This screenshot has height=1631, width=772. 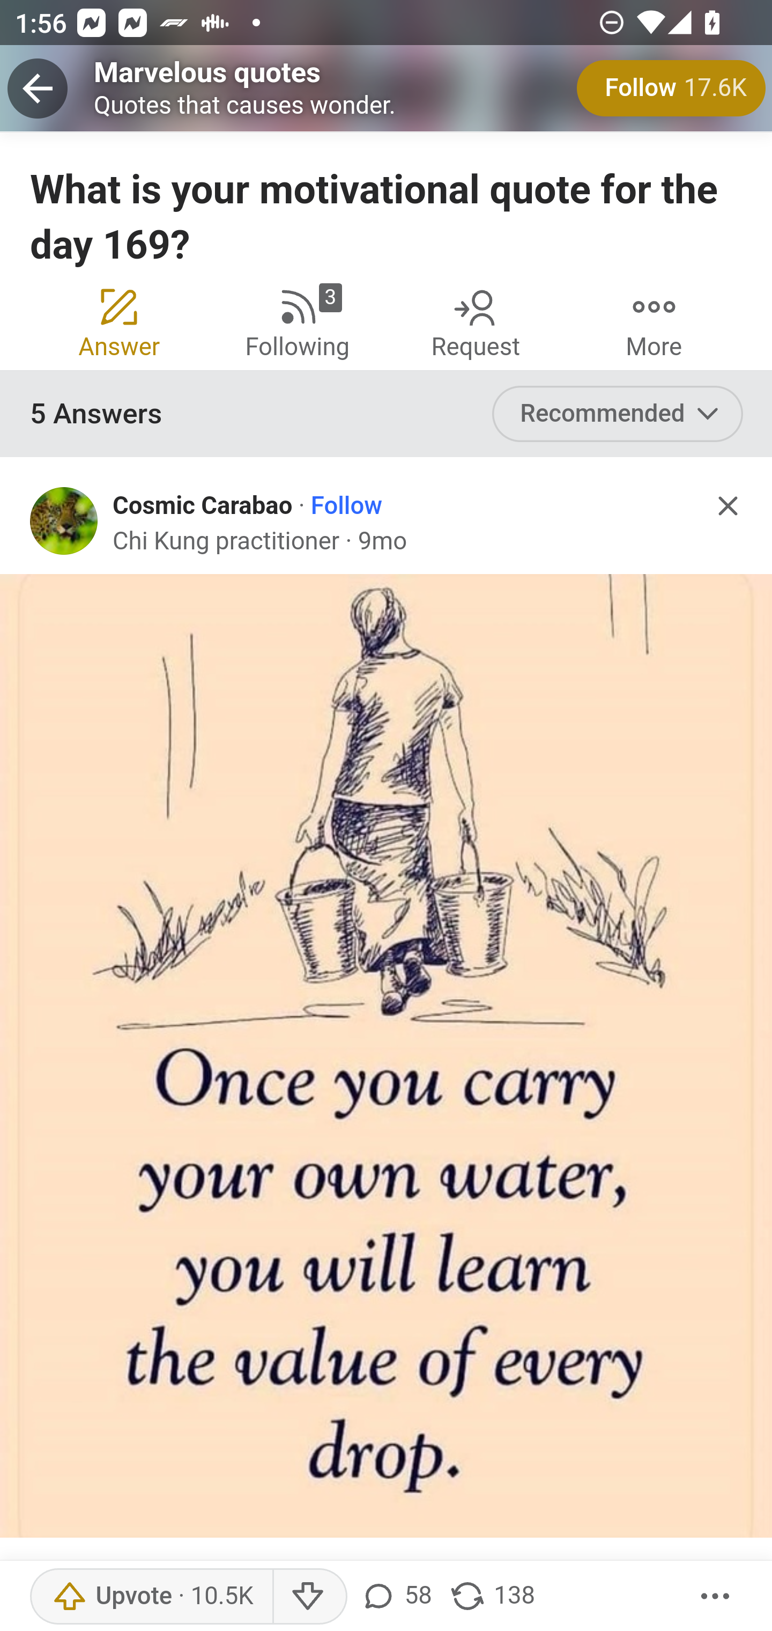 What do you see at coordinates (395, 1597) in the screenshot?
I see `58 comments` at bounding box center [395, 1597].